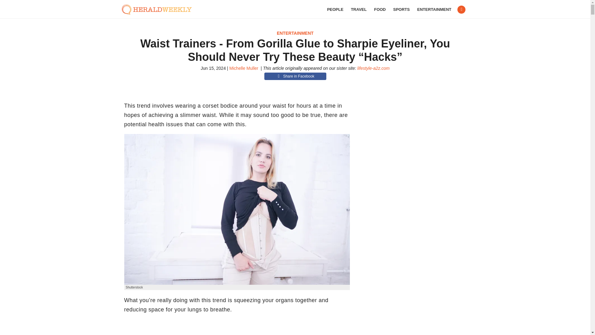 Image resolution: width=595 pixels, height=335 pixels. What do you see at coordinates (244, 68) in the screenshot?
I see `Michelle Muller` at bounding box center [244, 68].